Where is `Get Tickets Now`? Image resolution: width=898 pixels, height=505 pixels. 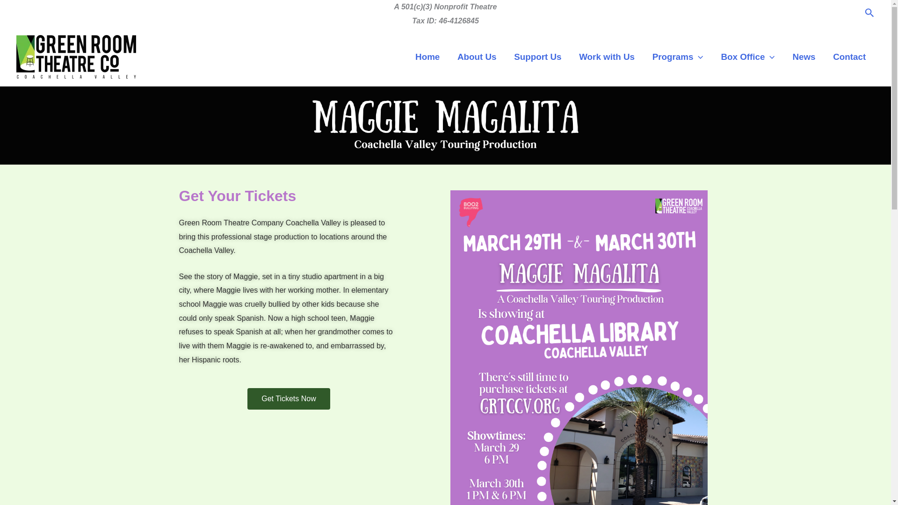
Get Tickets Now is located at coordinates (288, 398).